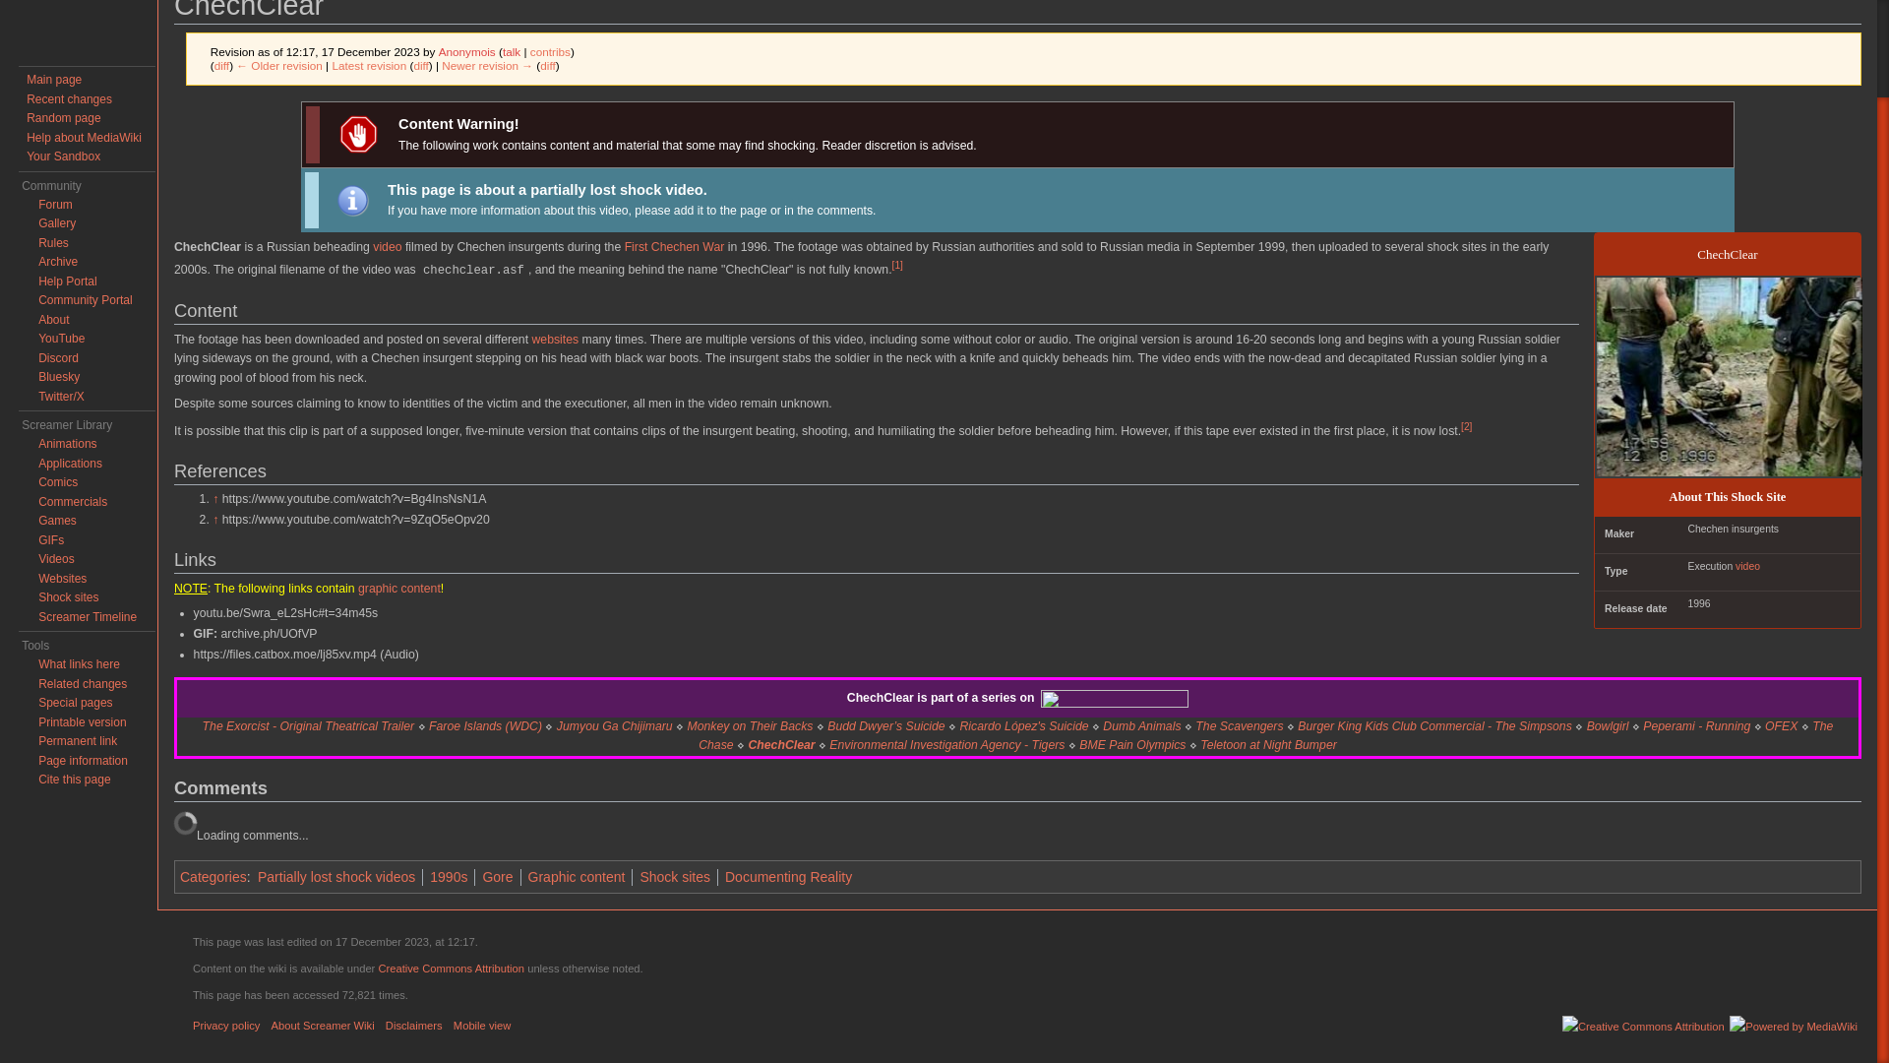 The image size is (1889, 1063). I want to click on video, so click(1747, 567).